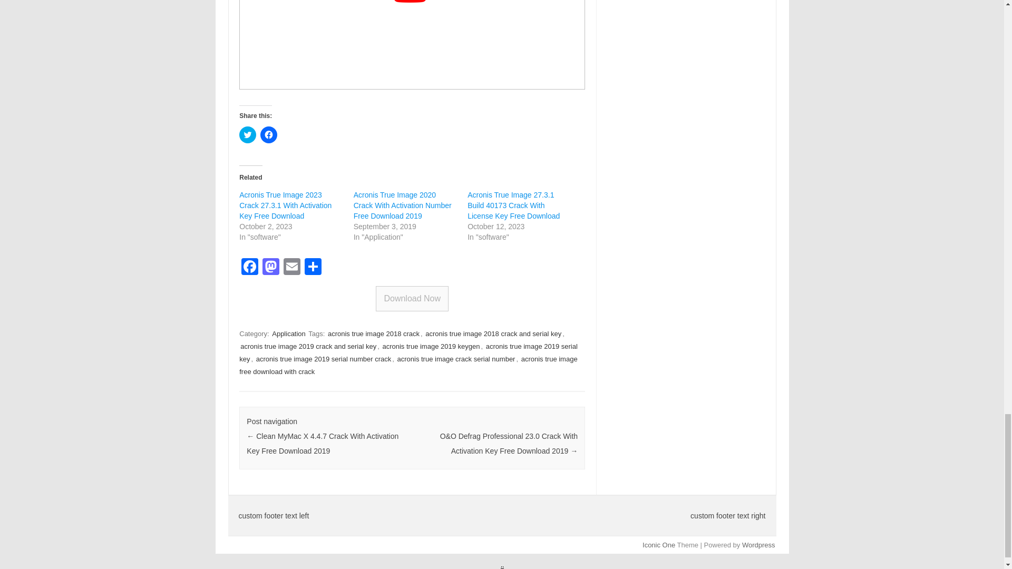 This screenshot has width=1012, height=569. I want to click on acronis true image 2018 crack and serial key, so click(493, 333).